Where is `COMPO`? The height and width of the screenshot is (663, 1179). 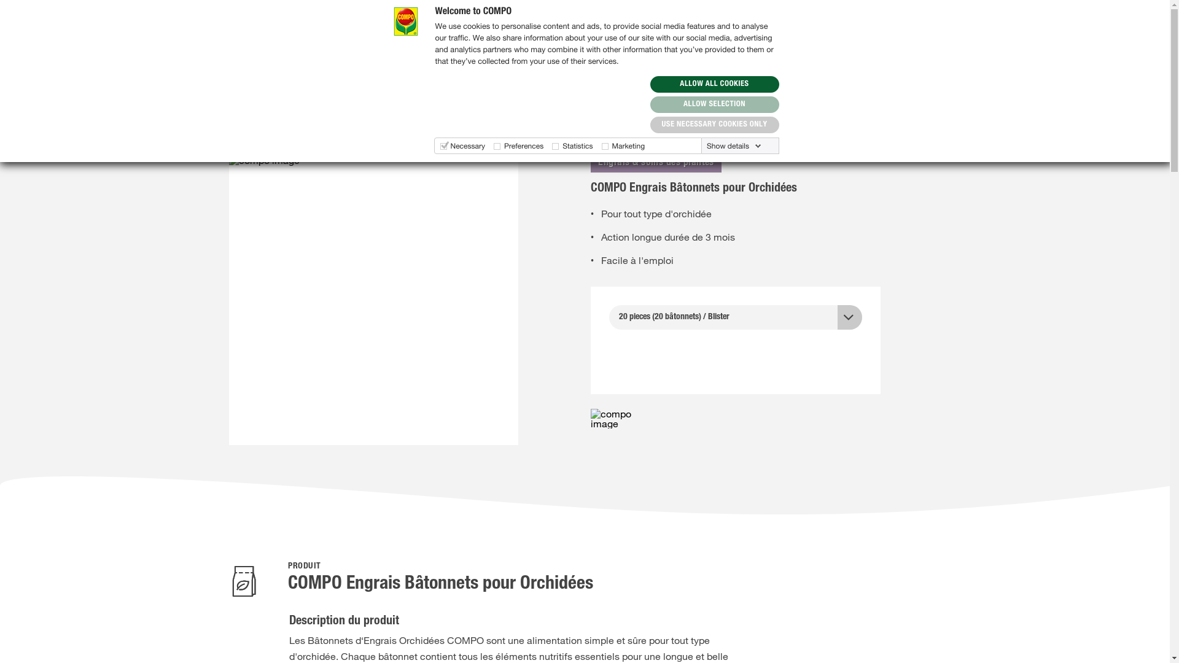
COMPO is located at coordinates (237, 128).